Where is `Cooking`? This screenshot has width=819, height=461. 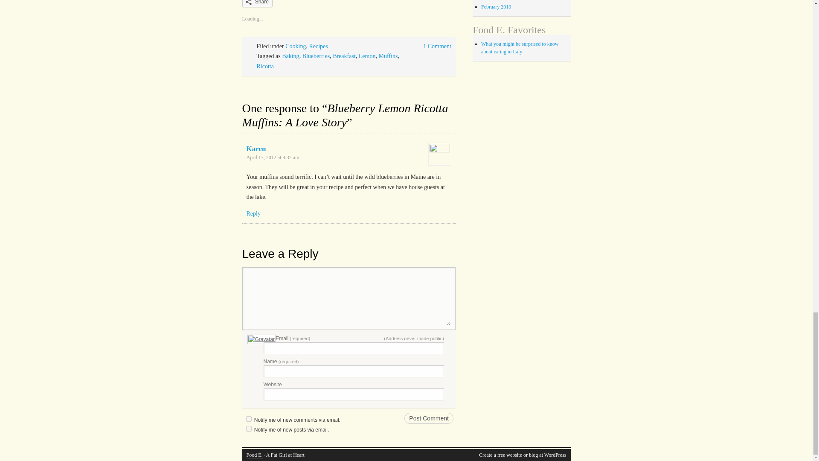 Cooking is located at coordinates (295, 46).